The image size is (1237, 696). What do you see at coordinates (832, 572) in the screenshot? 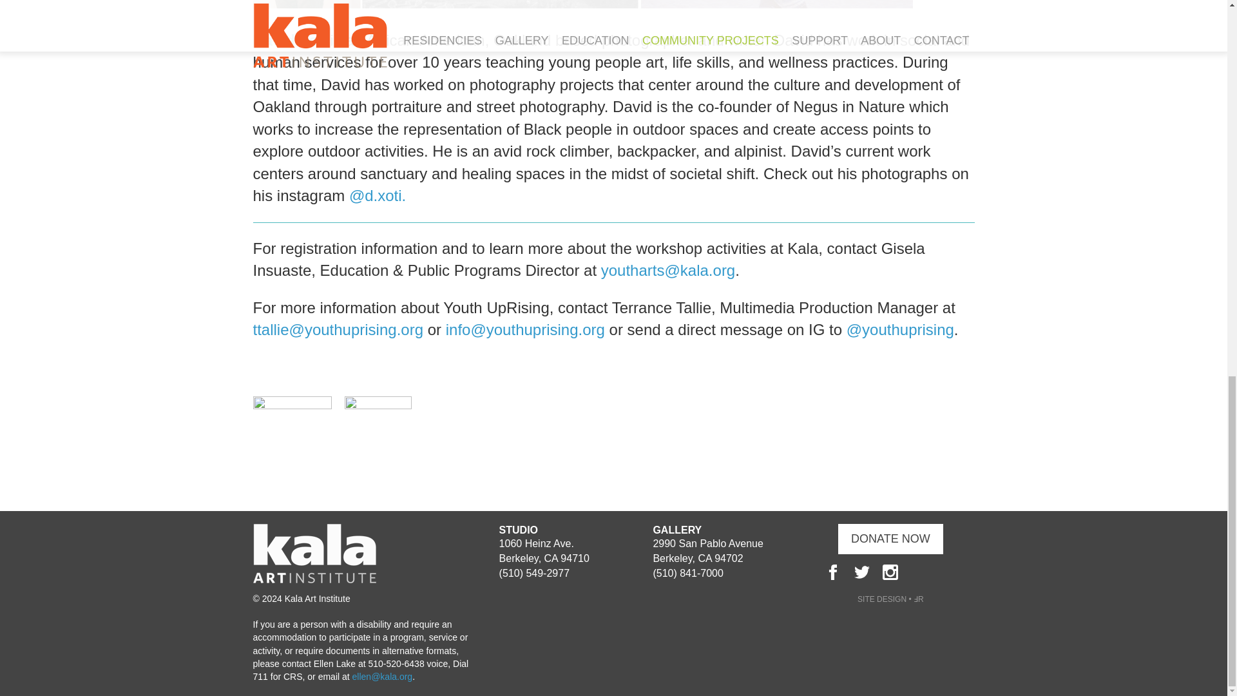
I see `Facebook` at bounding box center [832, 572].